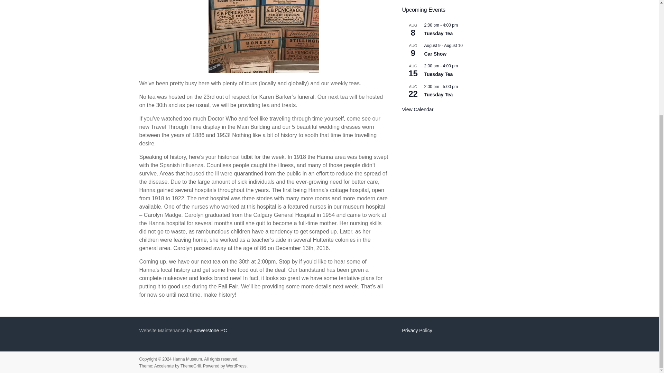 The width and height of the screenshot is (664, 373). I want to click on Hanna Museum, so click(187, 359).